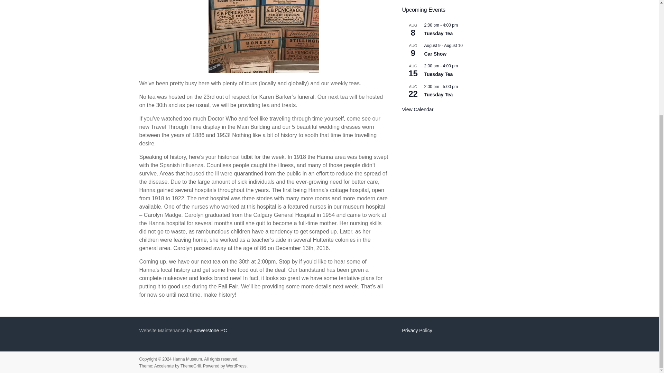 The width and height of the screenshot is (664, 373). I want to click on Hanna Museum, so click(187, 359).